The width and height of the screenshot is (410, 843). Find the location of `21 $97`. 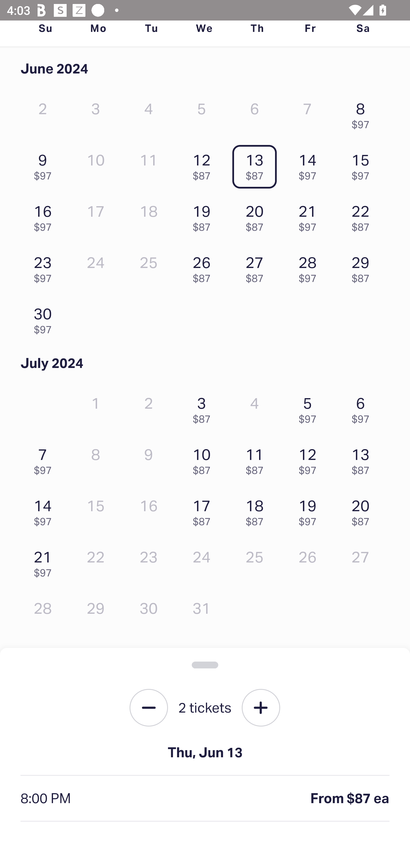

21 $97 is located at coordinates (310, 216).